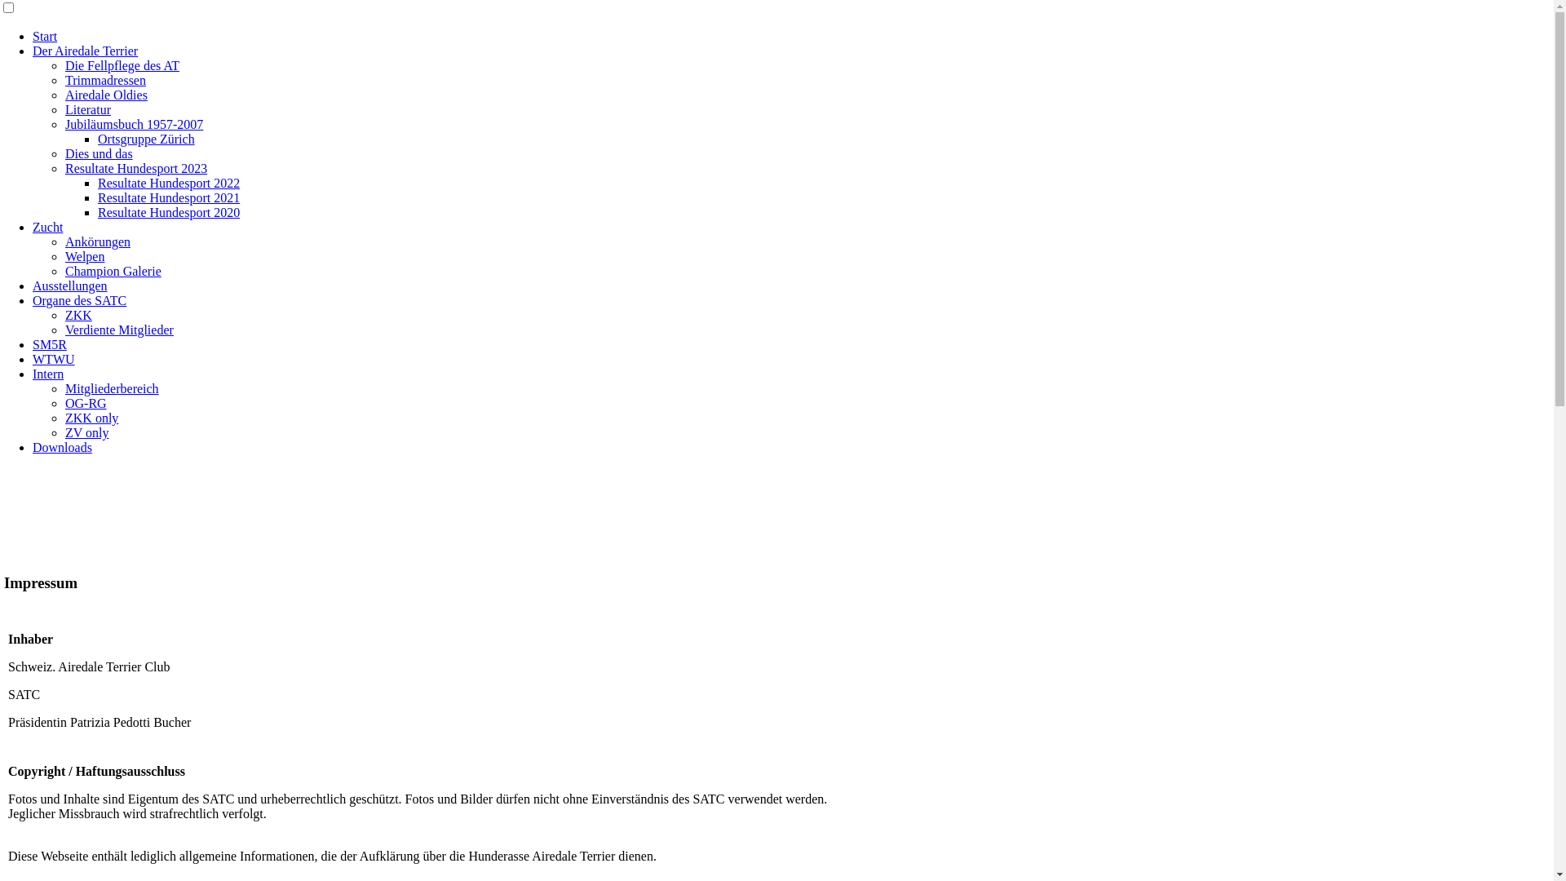 This screenshot has height=881, width=1566. What do you see at coordinates (106, 95) in the screenshot?
I see `Airedale Oldies` at bounding box center [106, 95].